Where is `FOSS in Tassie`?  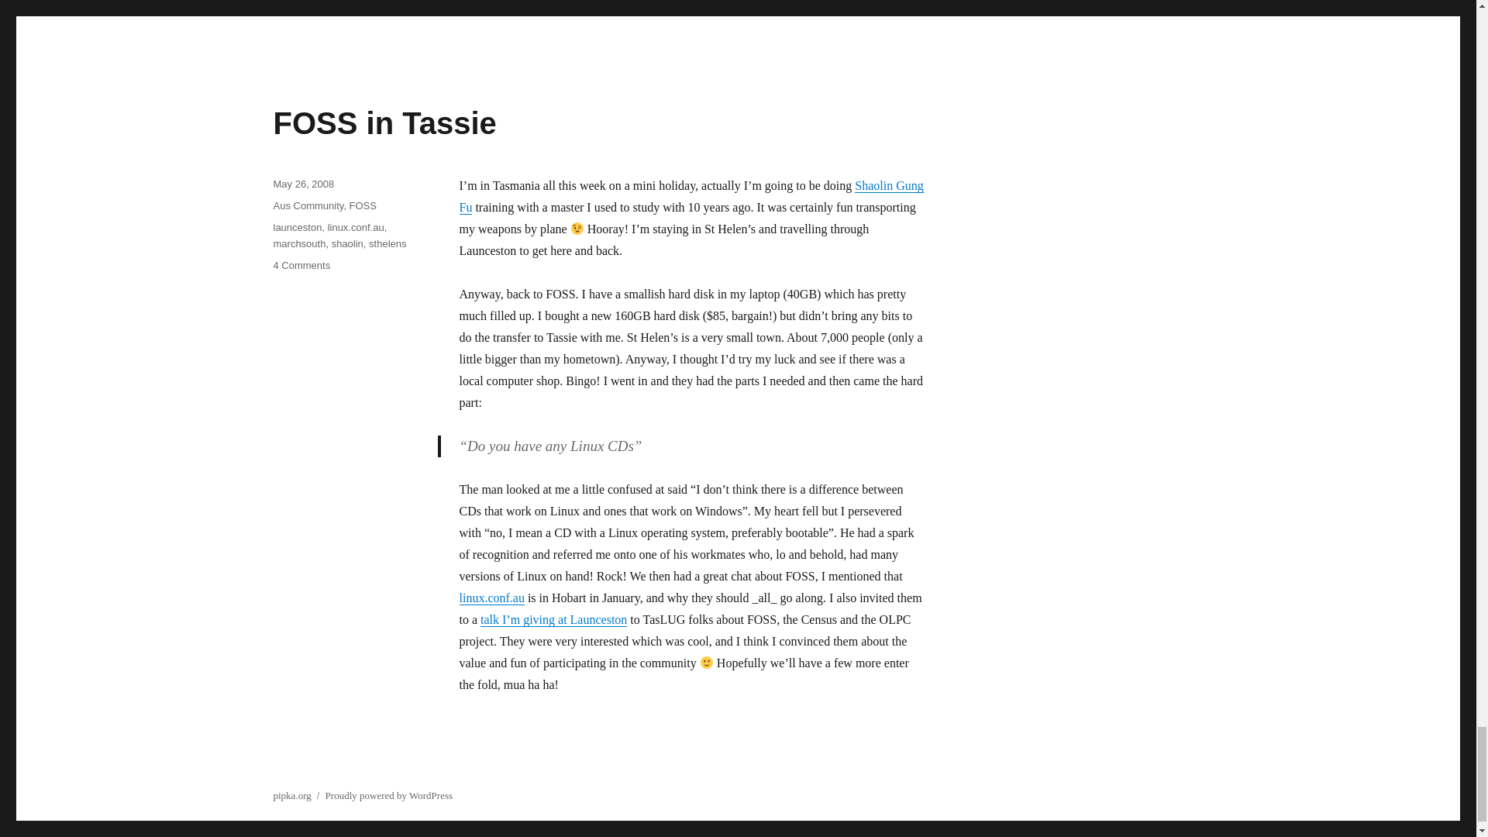 FOSS in Tassie is located at coordinates (384, 123).